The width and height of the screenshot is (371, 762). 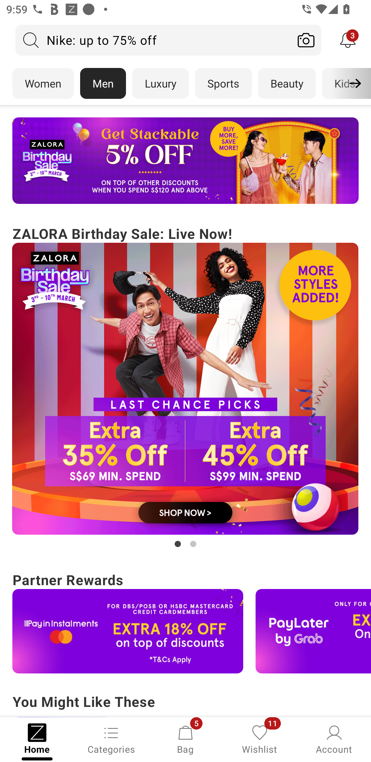 I want to click on Campaign banner, so click(x=185, y=389).